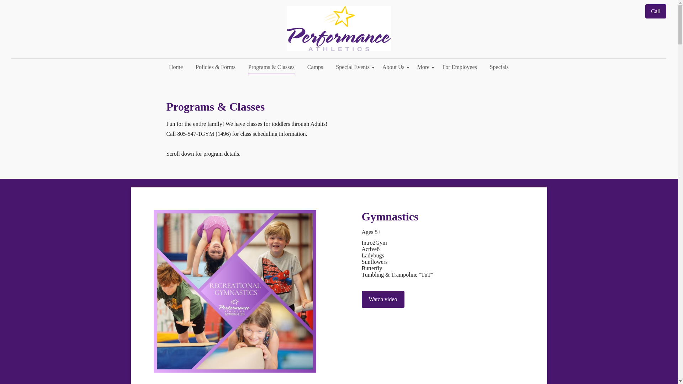  What do you see at coordinates (176, 67) in the screenshot?
I see `Home` at bounding box center [176, 67].